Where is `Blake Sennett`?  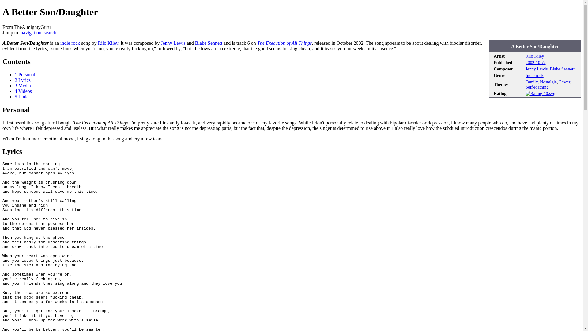
Blake Sennett is located at coordinates (562, 69).